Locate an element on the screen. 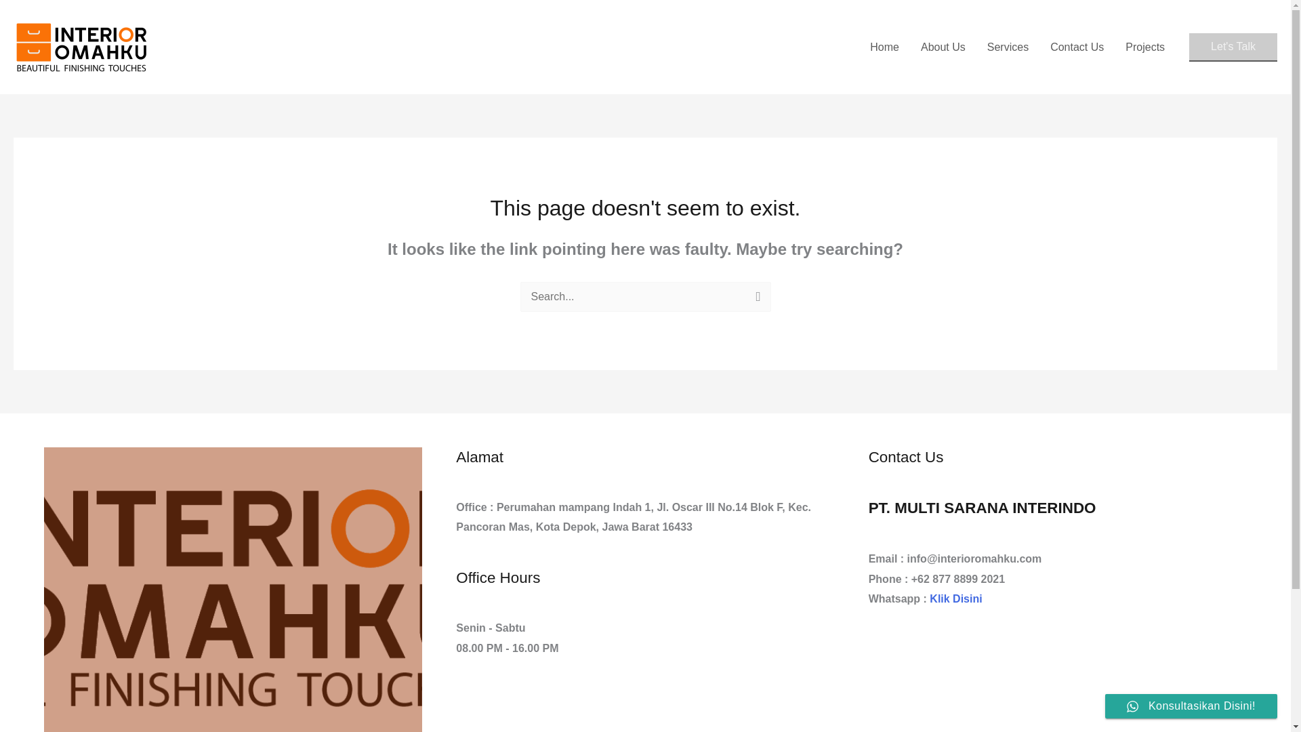  Klik Disini is located at coordinates (955, 598).